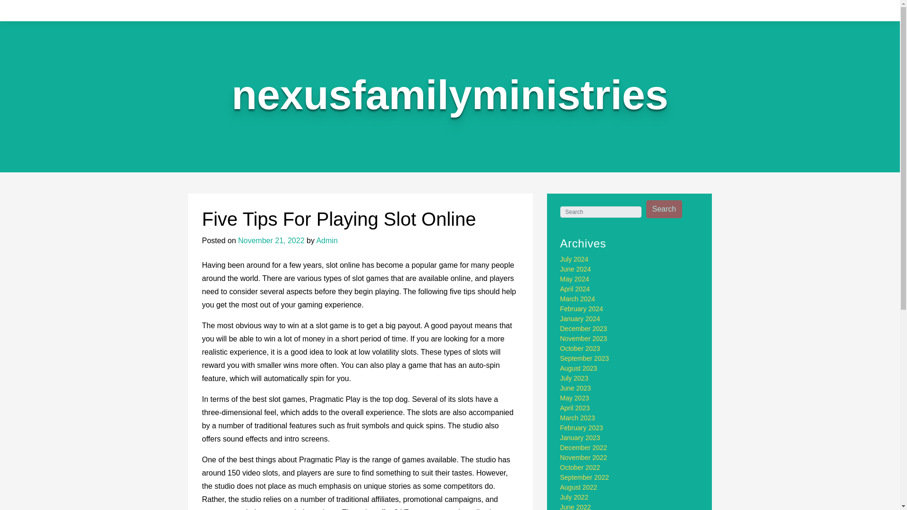 The height and width of the screenshot is (510, 907). What do you see at coordinates (575, 408) in the screenshot?
I see `April 2023` at bounding box center [575, 408].